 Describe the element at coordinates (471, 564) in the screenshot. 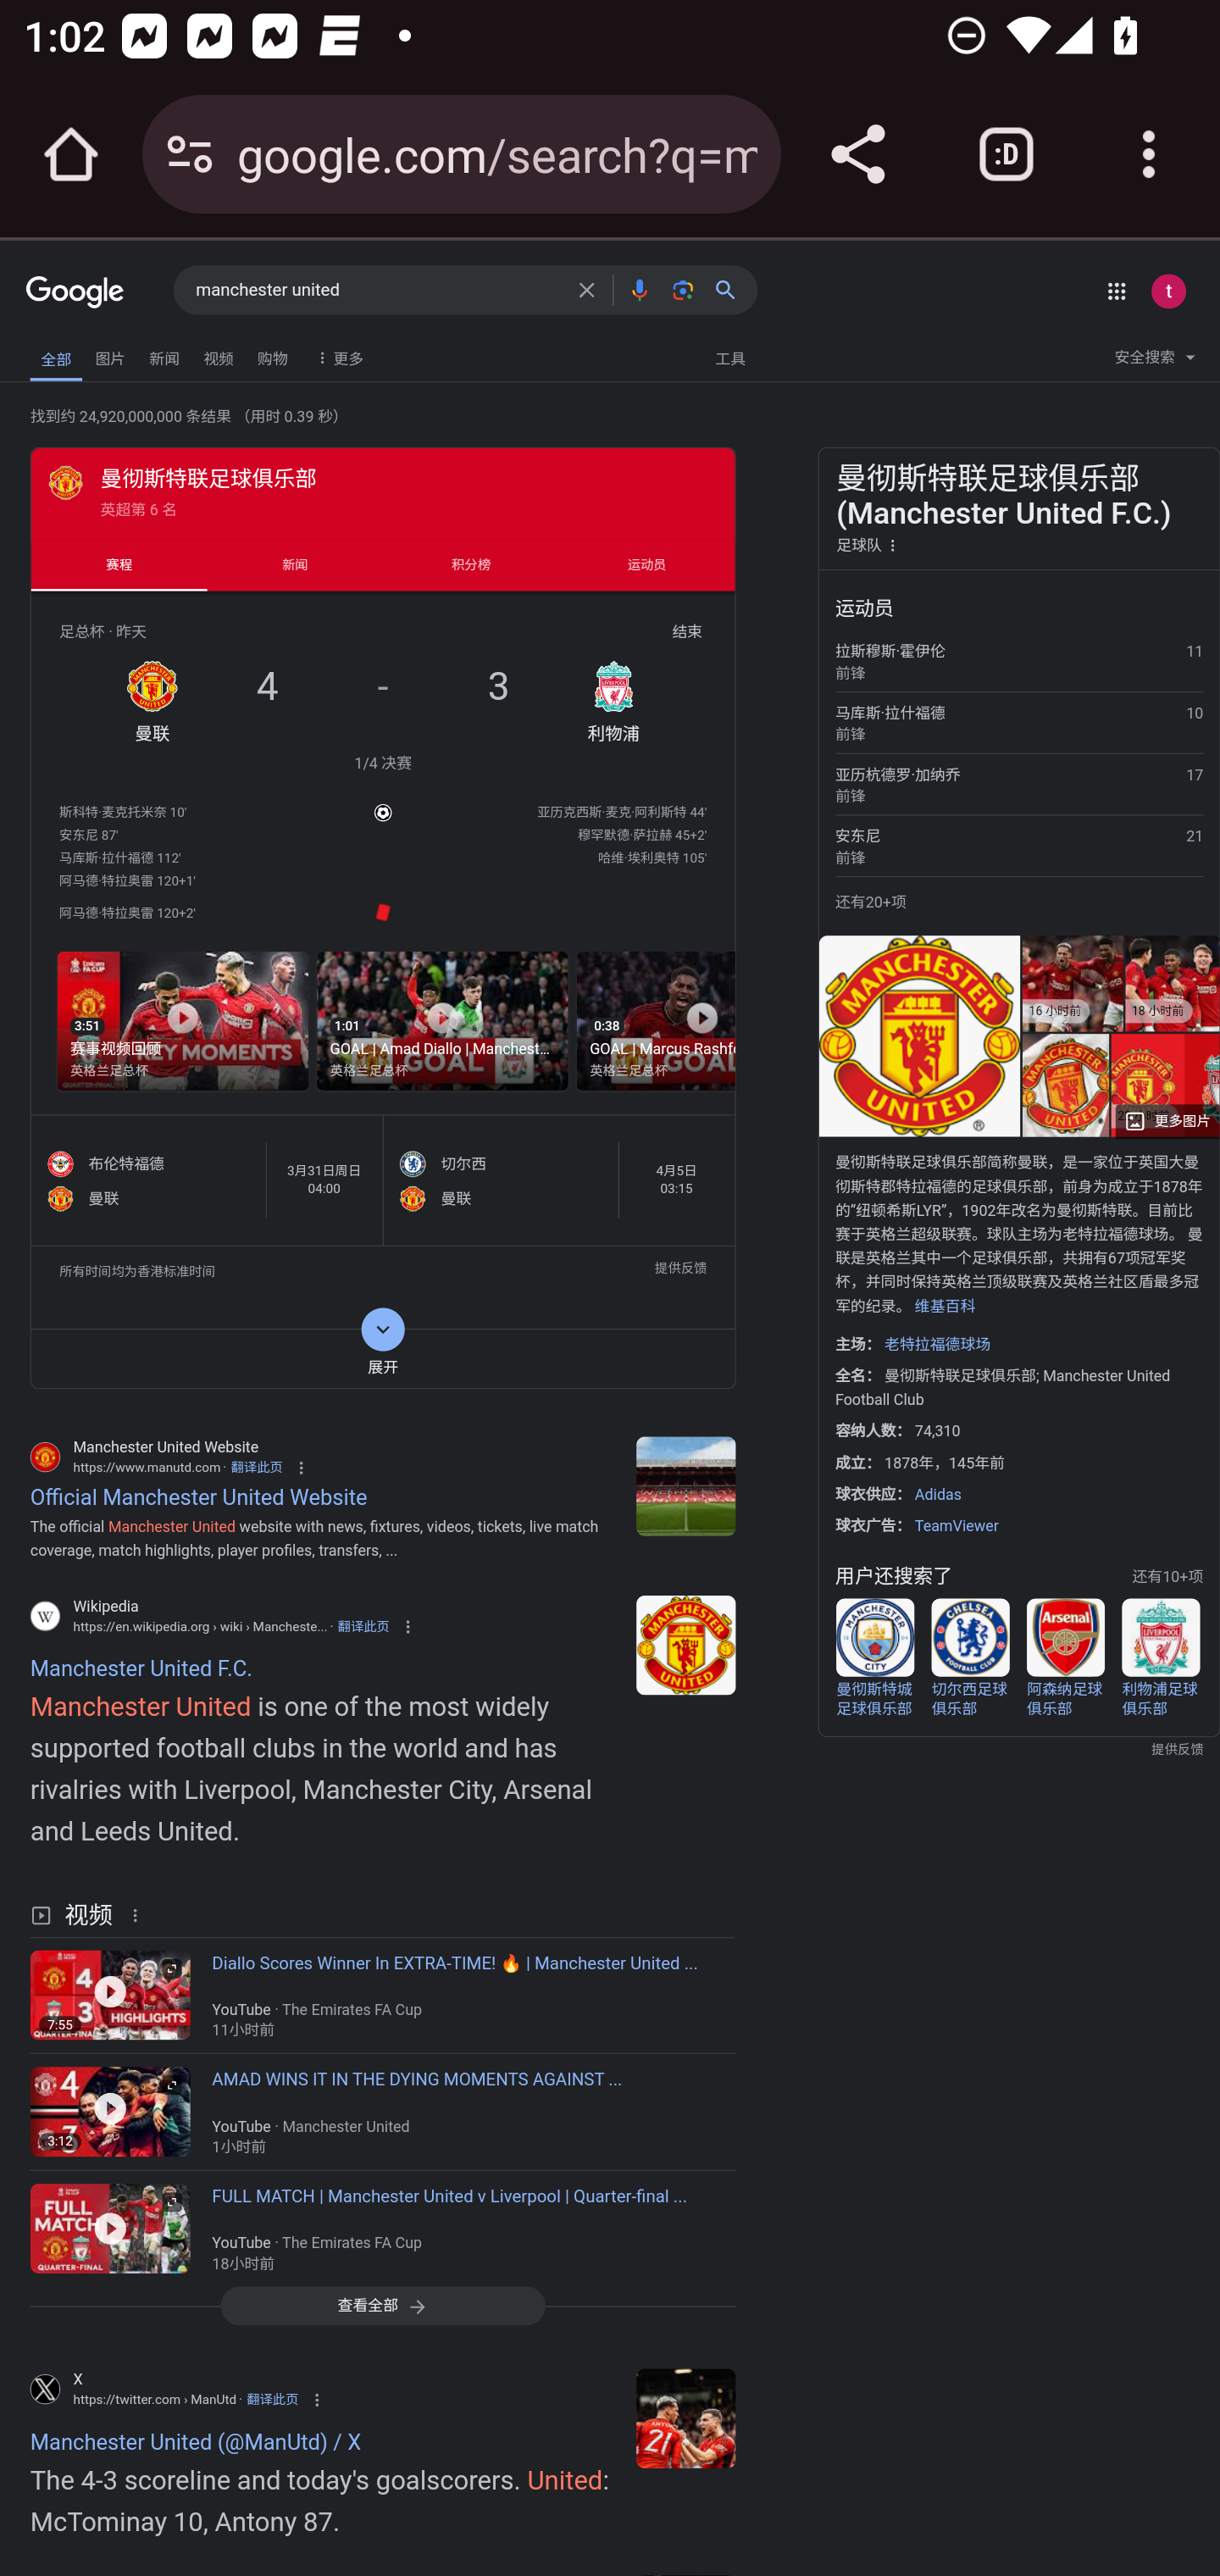

I see `积分榜` at that location.